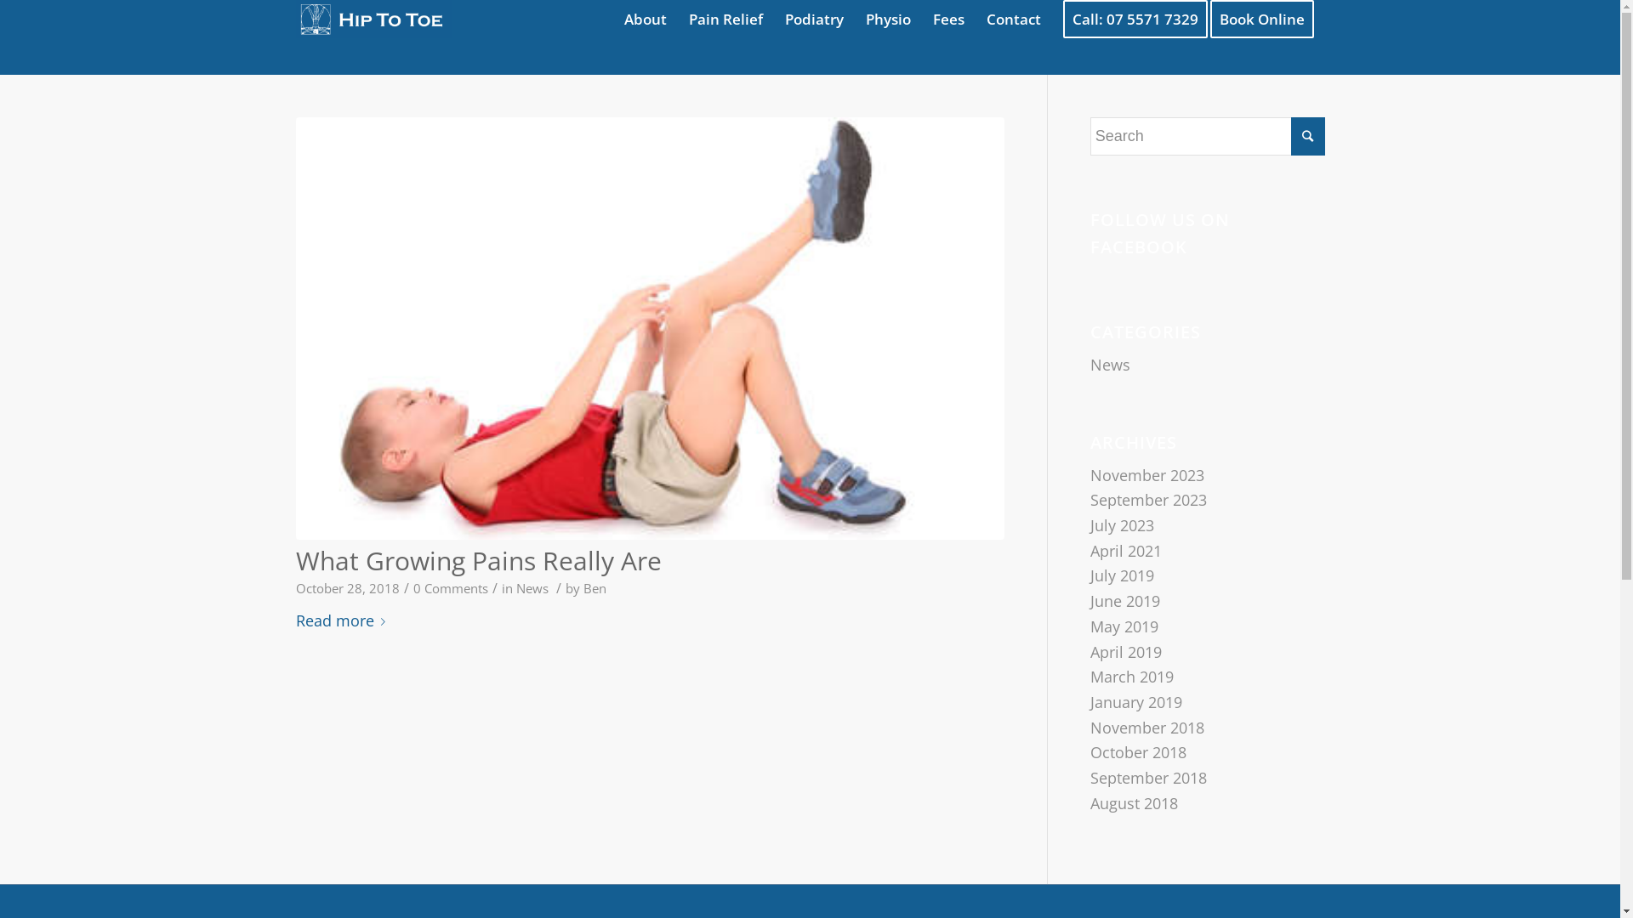 This screenshot has width=1633, height=918. What do you see at coordinates (1124, 626) in the screenshot?
I see `May 2019` at bounding box center [1124, 626].